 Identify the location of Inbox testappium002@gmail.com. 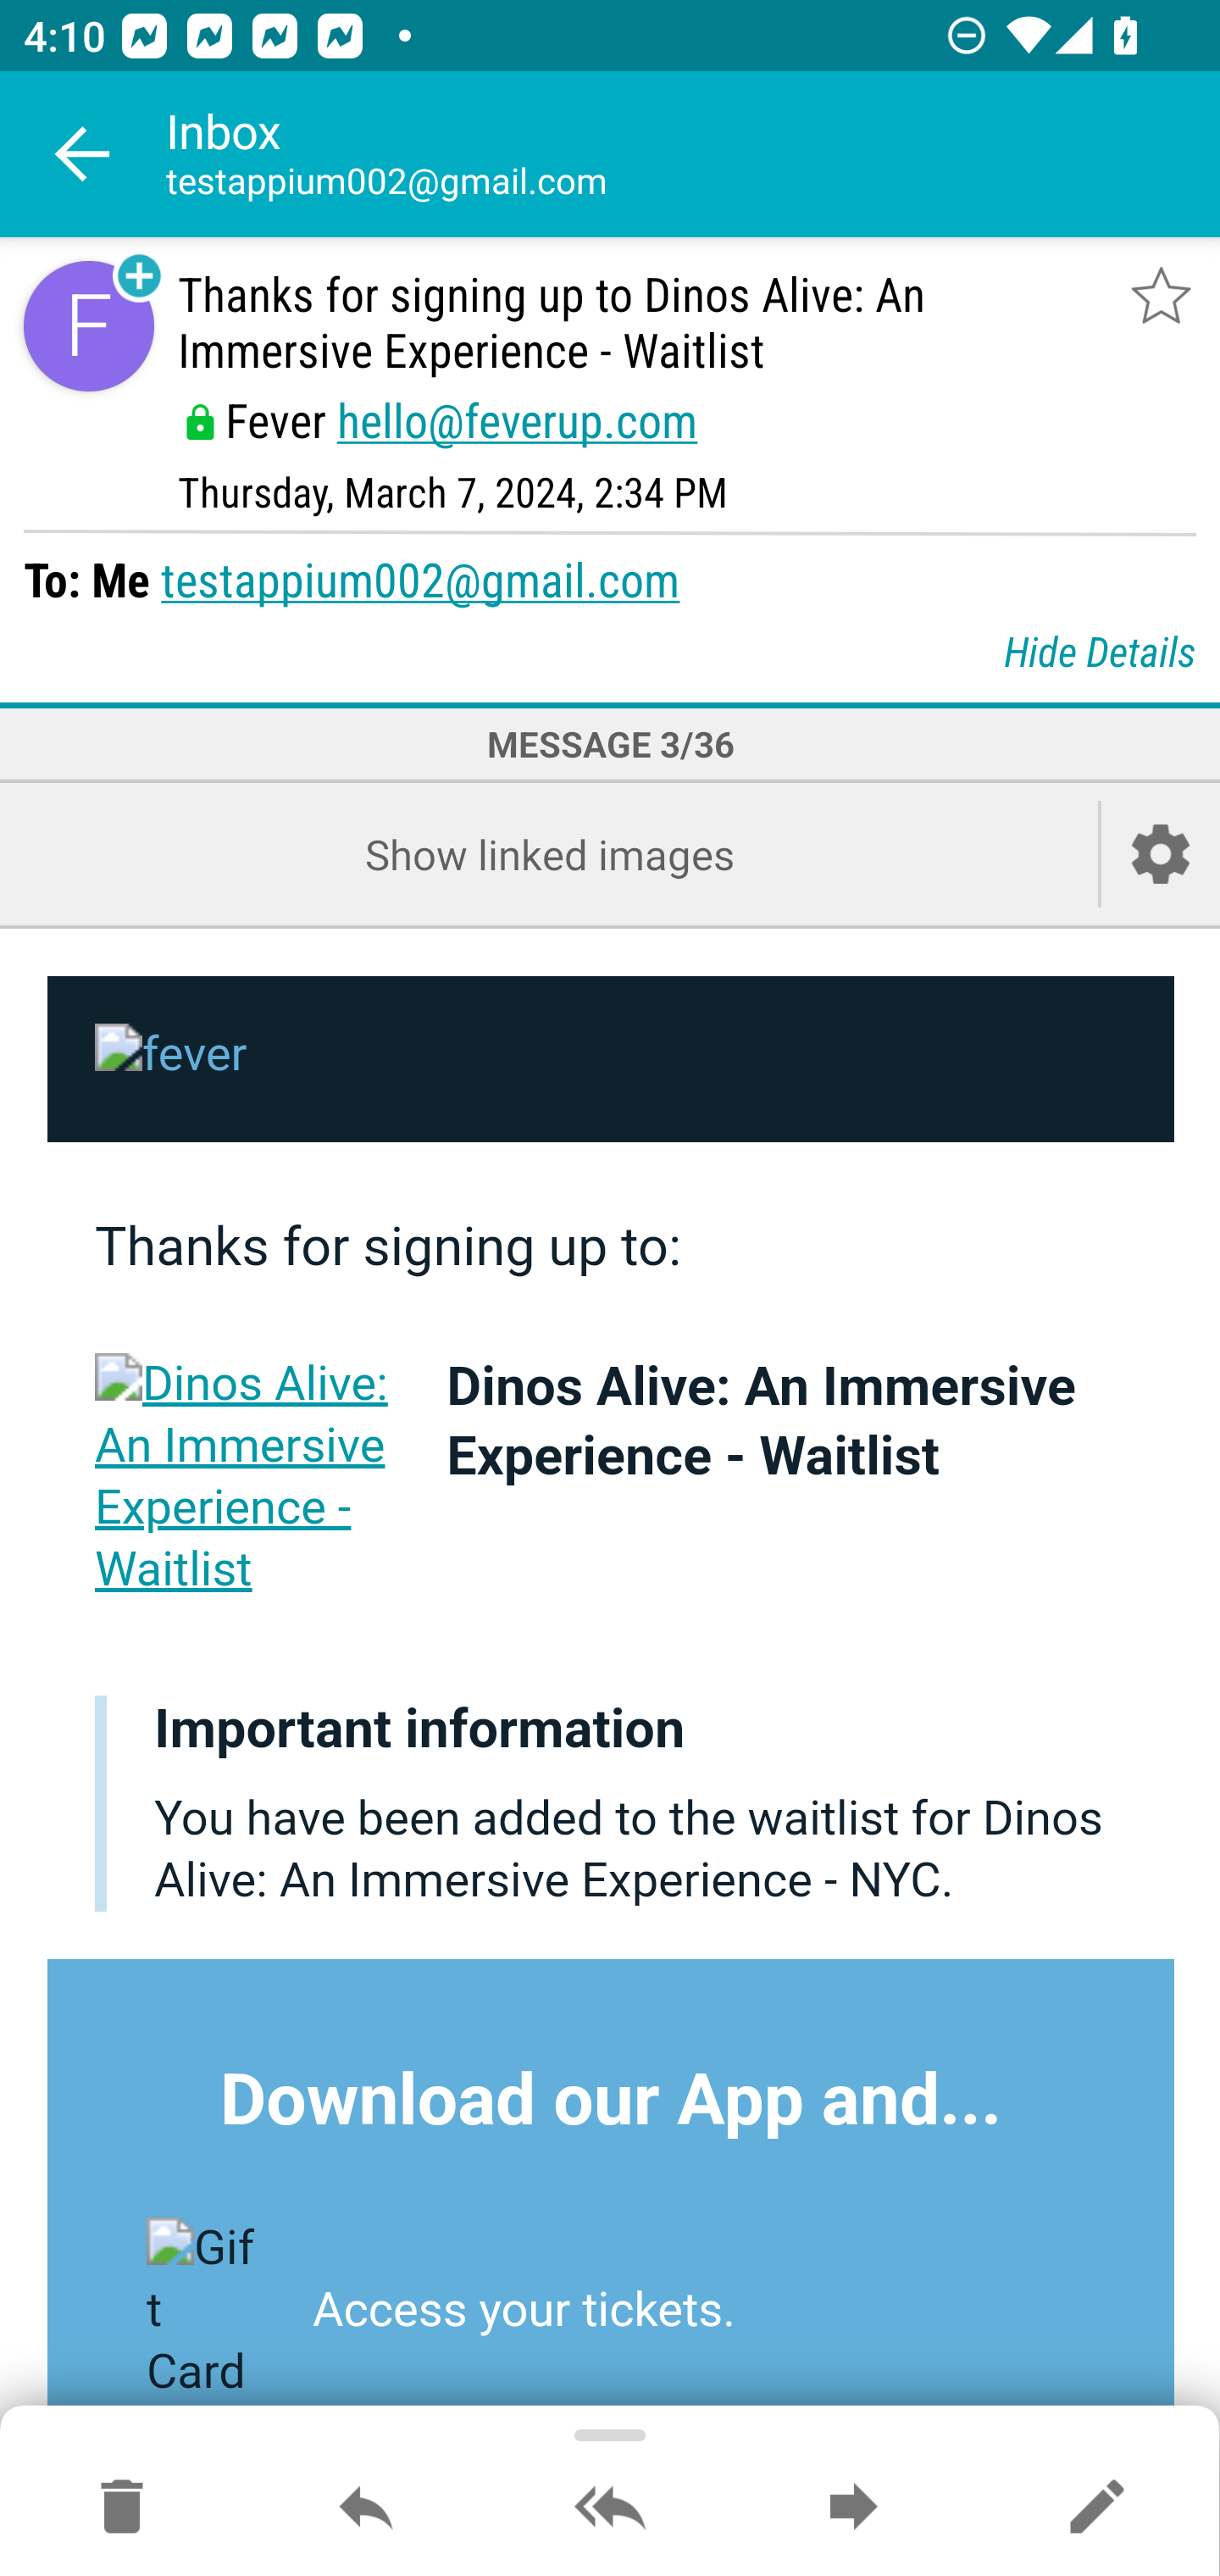
(693, 154).